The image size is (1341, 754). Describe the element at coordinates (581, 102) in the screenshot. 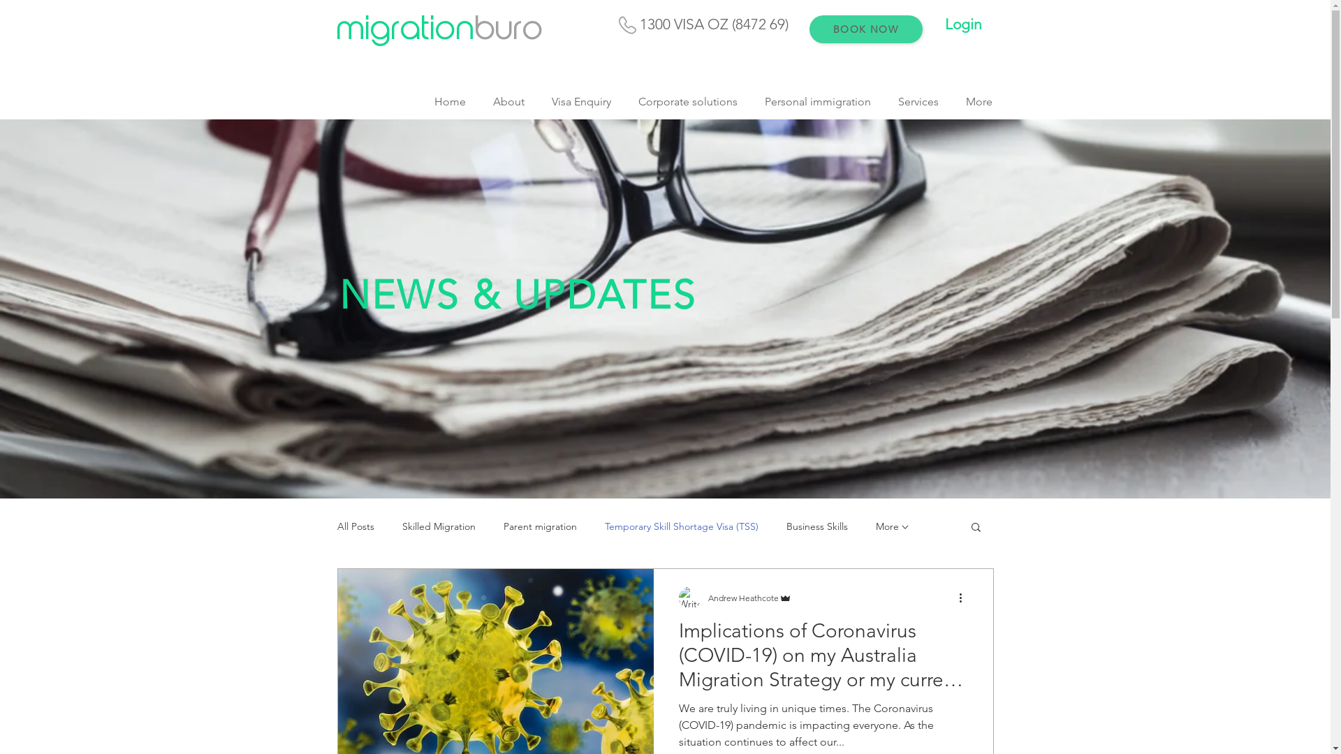

I see `Visa Enquiry` at that location.